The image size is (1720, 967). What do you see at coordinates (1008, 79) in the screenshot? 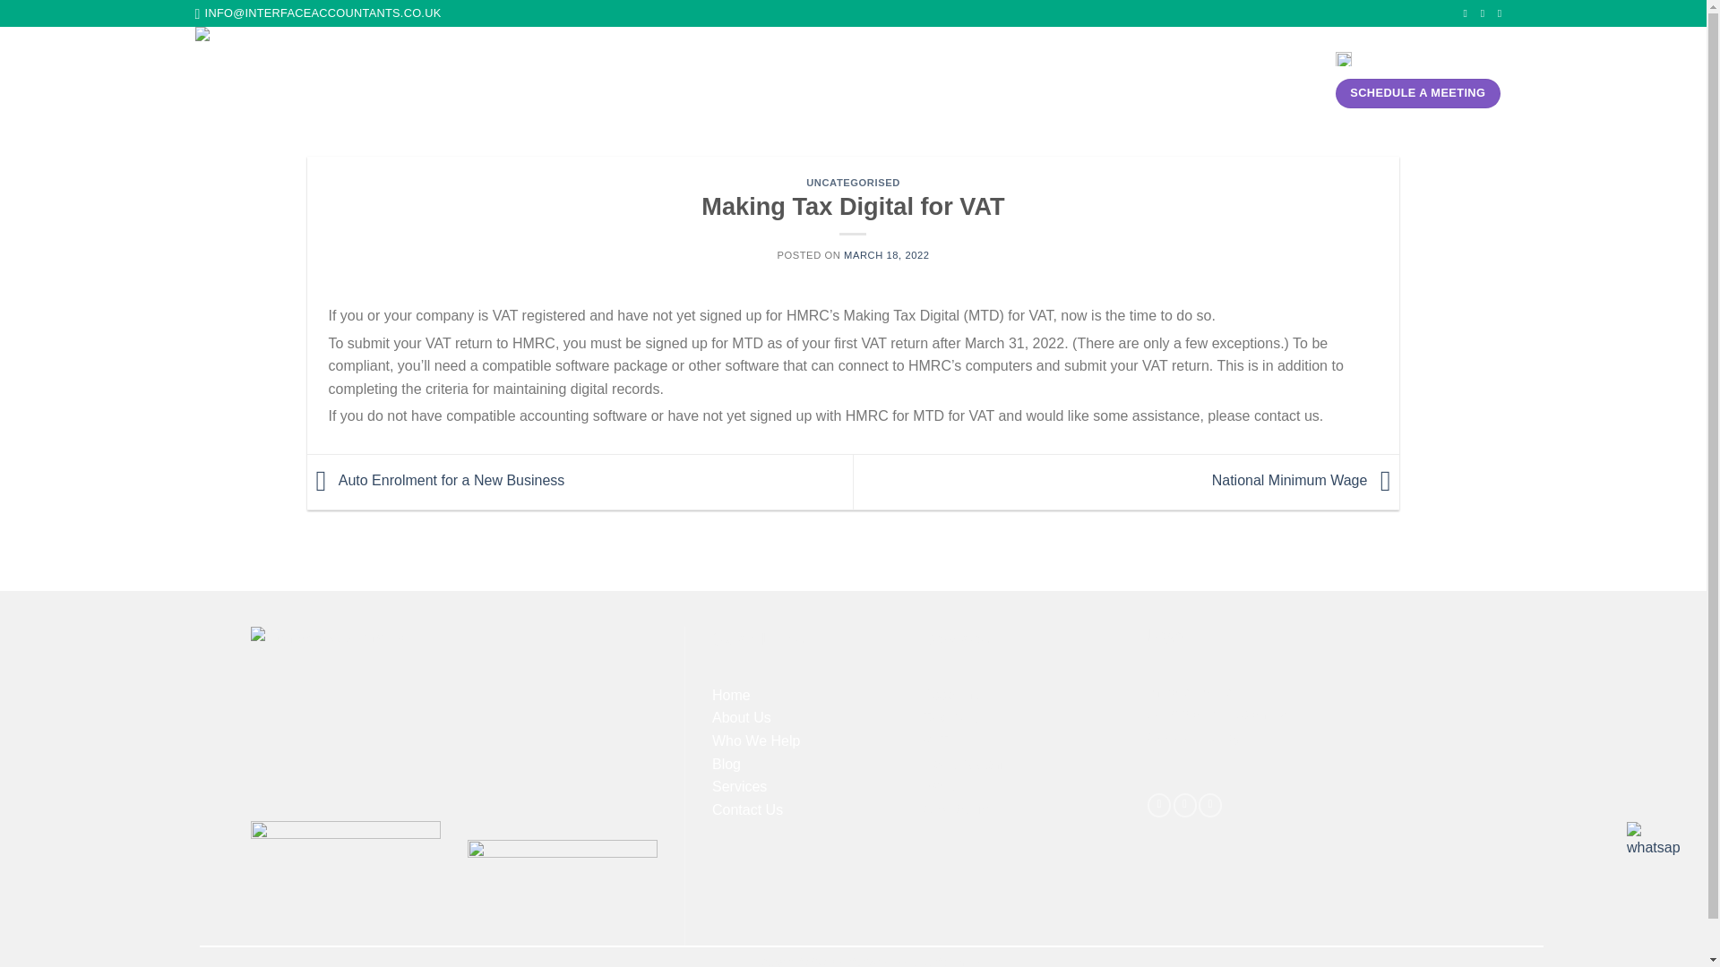
I see `CONTACT US` at bounding box center [1008, 79].